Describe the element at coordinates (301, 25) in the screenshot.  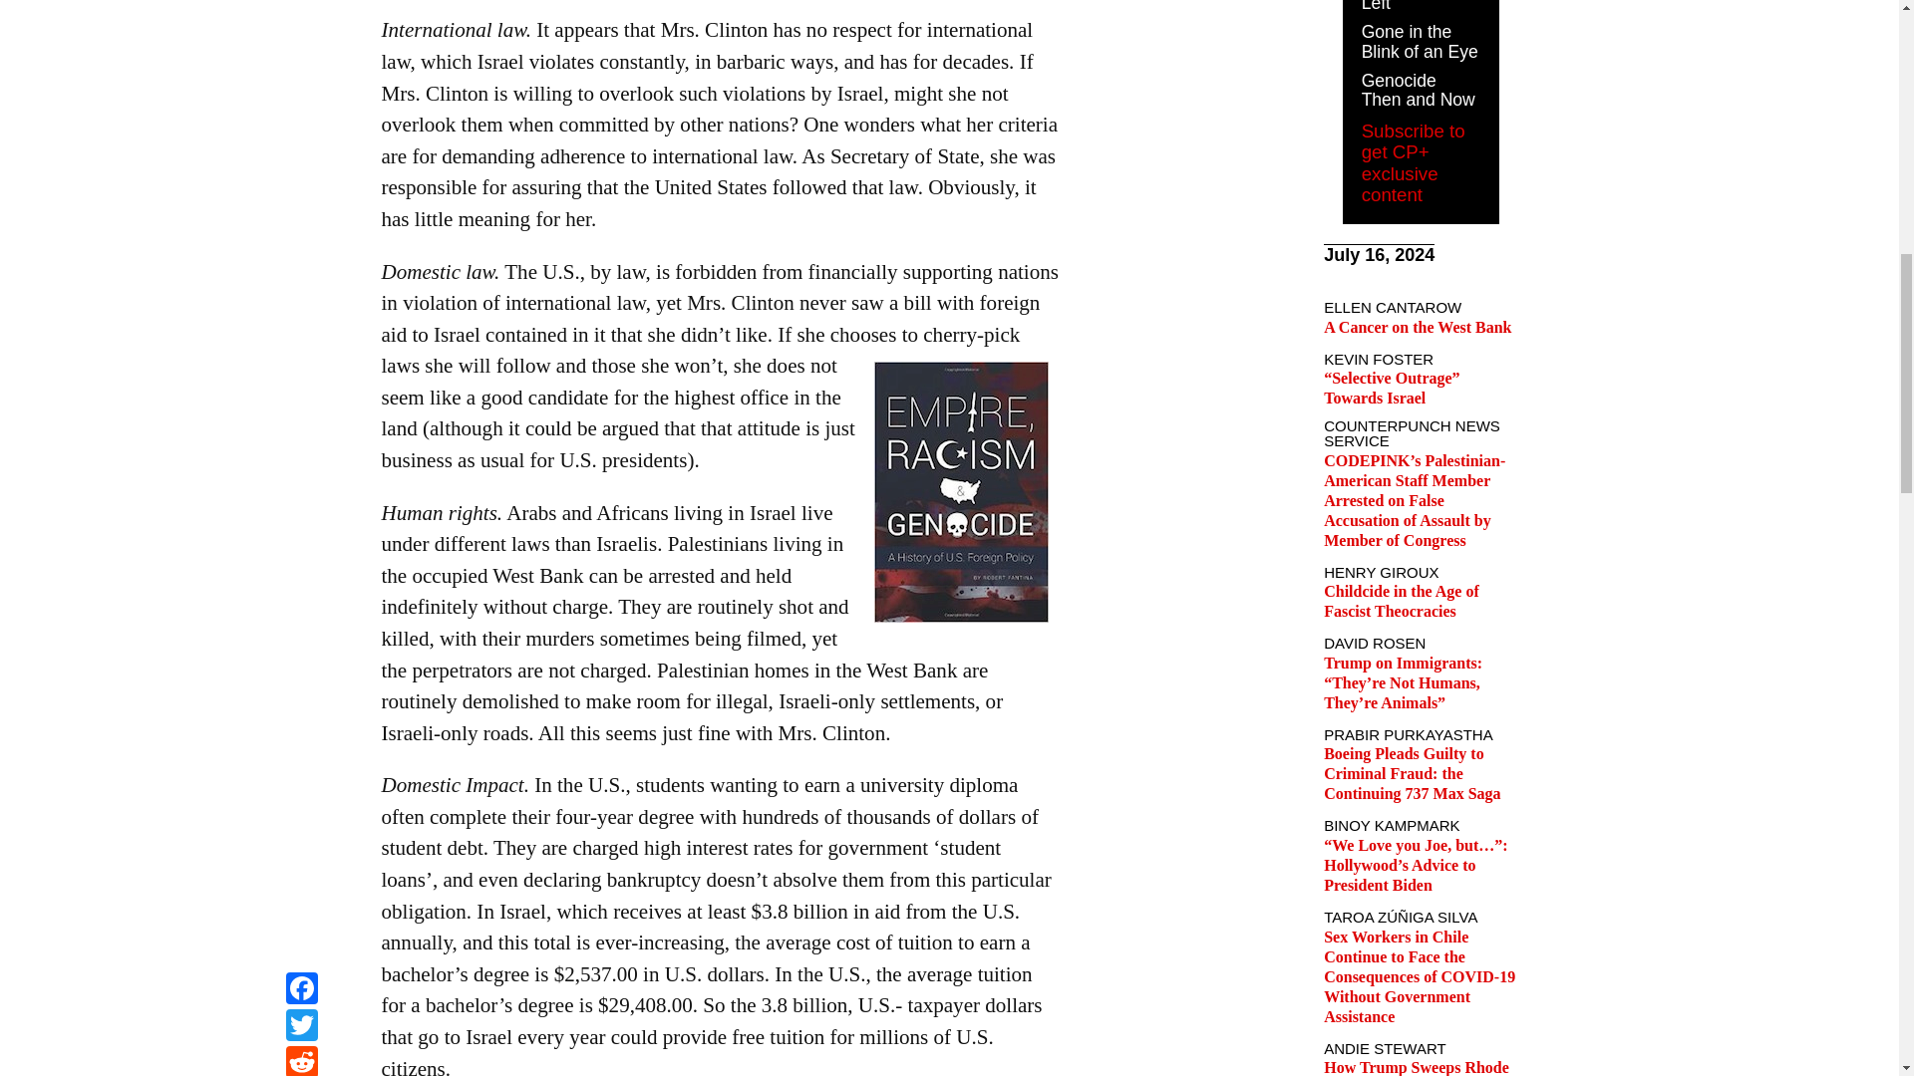
I see `Email` at that location.